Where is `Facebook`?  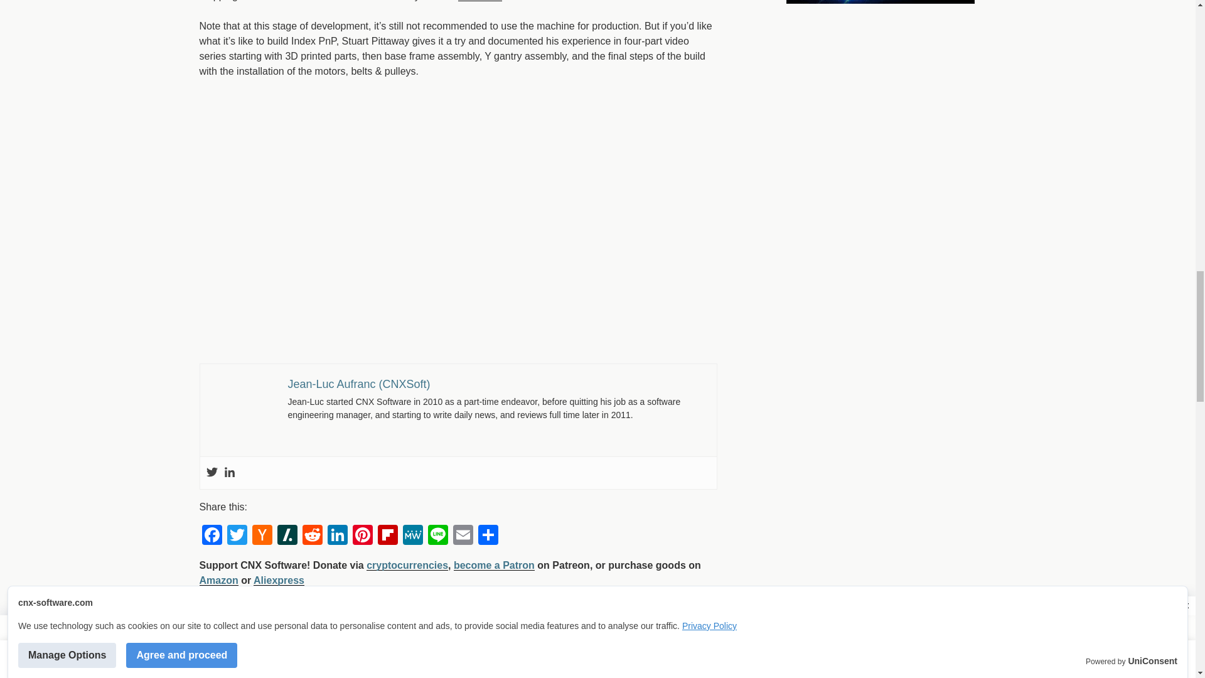 Facebook is located at coordinates (212, 536).